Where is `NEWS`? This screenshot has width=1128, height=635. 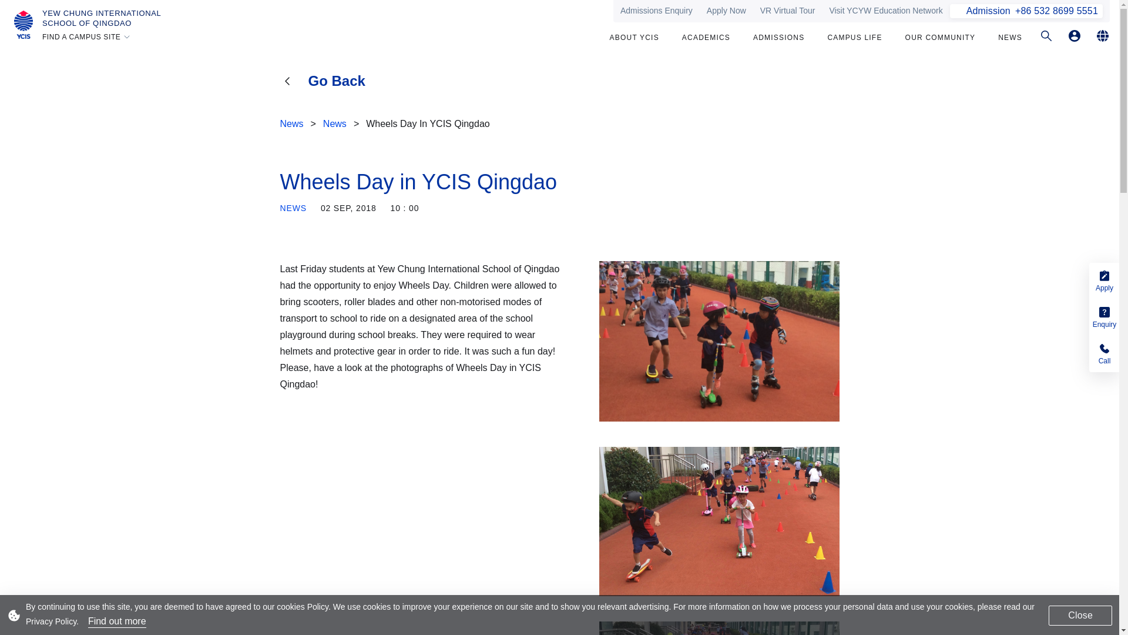 NEWS is located at coordinates (1010, 39).